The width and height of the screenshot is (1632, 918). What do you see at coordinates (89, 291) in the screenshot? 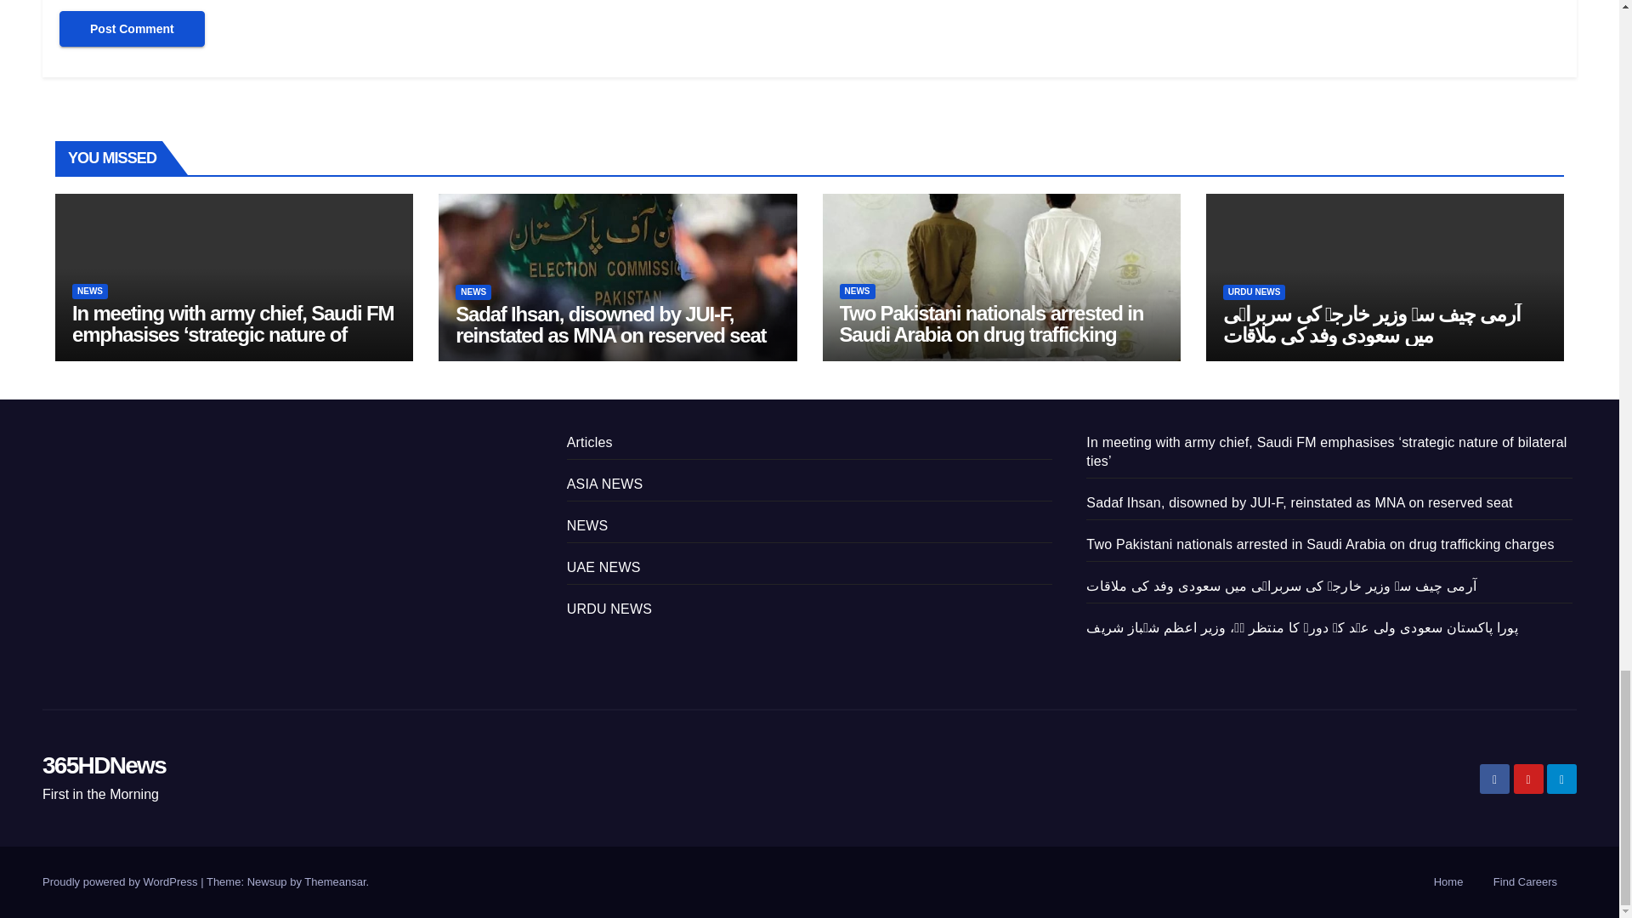
I see `NEWS` at bounding box center [89, 291].